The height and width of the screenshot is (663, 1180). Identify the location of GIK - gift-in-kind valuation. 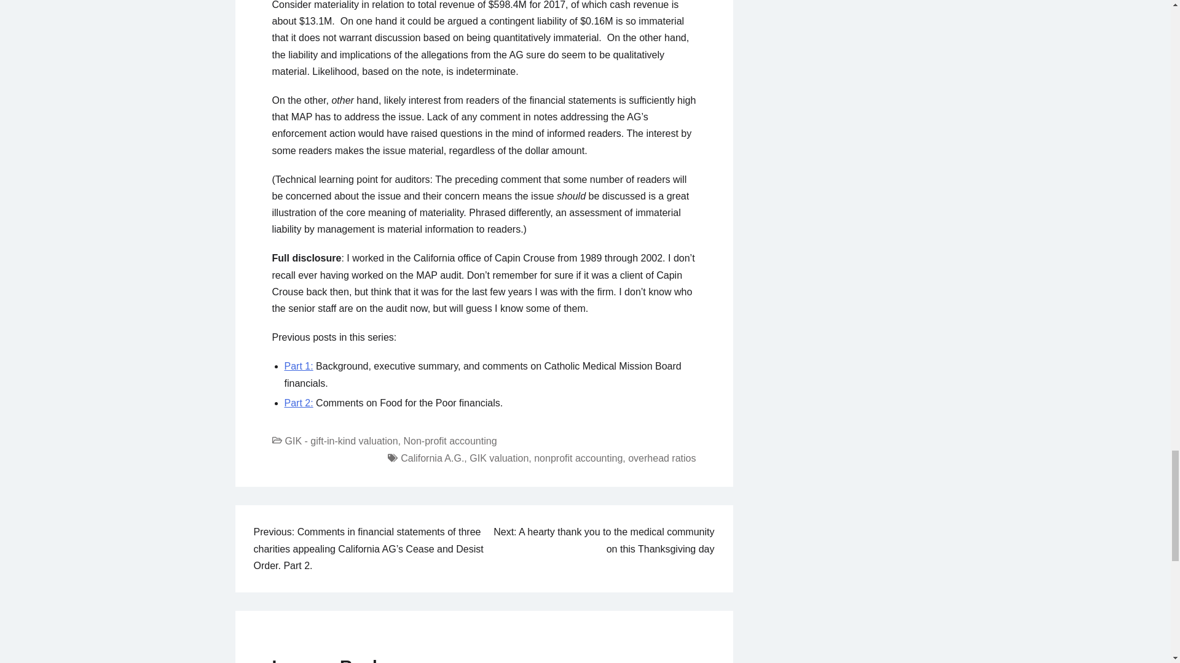
(342, 441).